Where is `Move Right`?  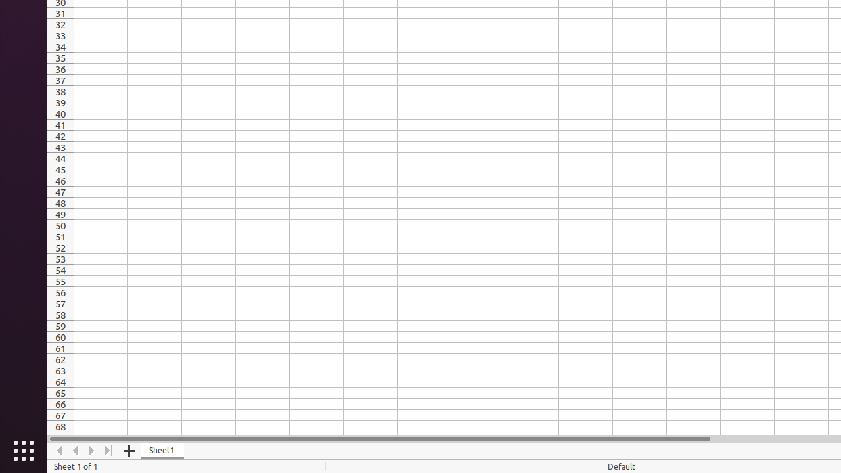 Move Right is located at coordinates (92, 451).